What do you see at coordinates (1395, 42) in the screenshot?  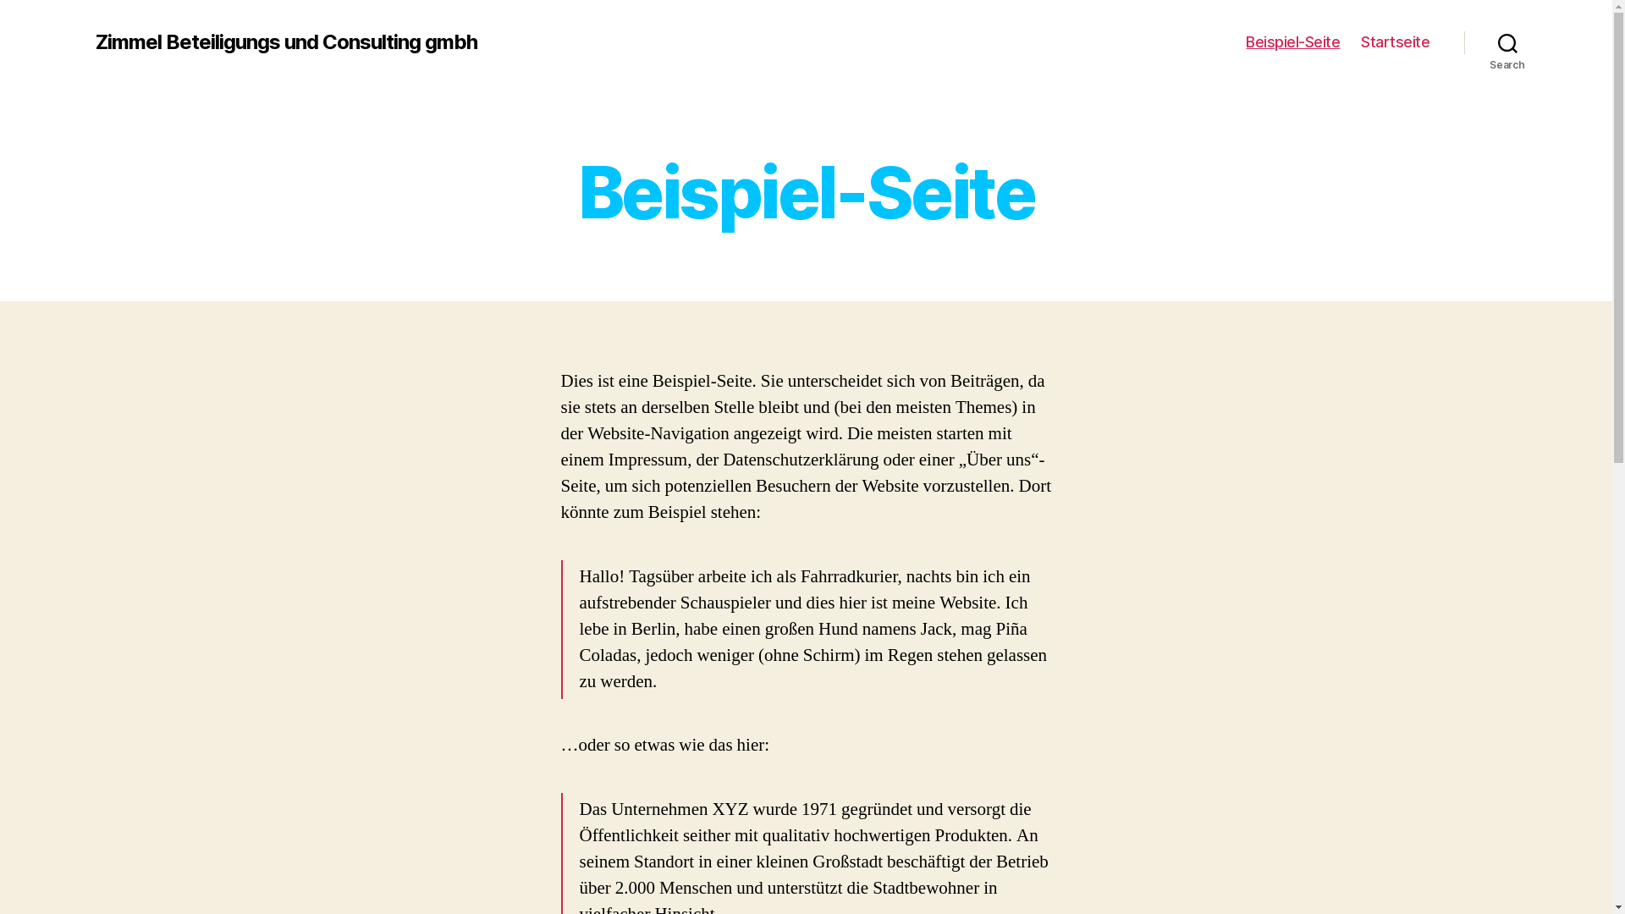 I see `Startseite` at bounding box center [1395, 42].